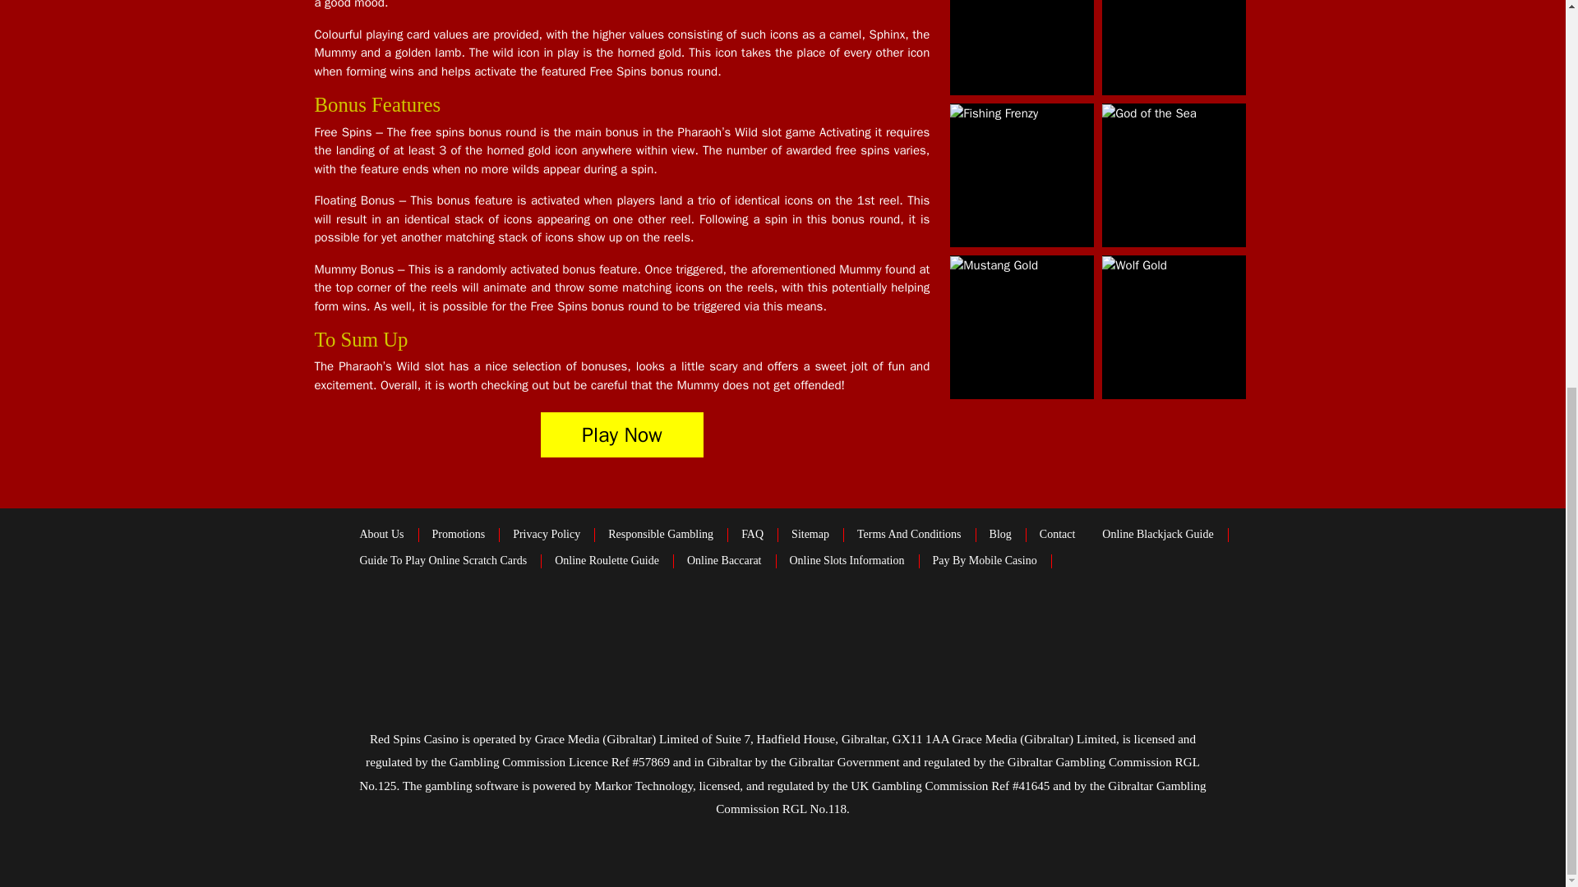  I want to click on Paypal, so click(444, 625).